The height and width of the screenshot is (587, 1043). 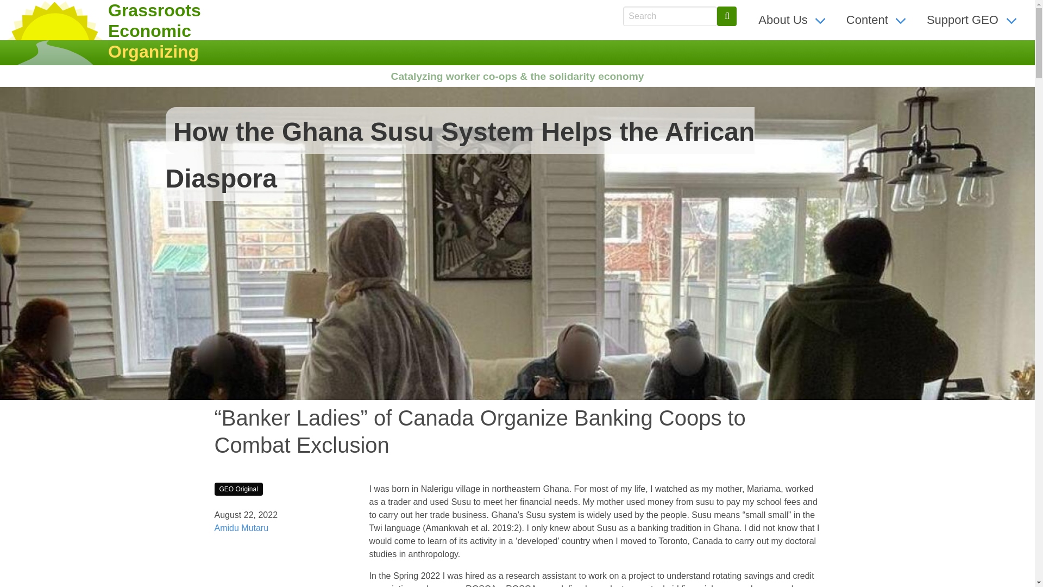 I want to click on Amidu Mutaru, so click(x=241, y=528).